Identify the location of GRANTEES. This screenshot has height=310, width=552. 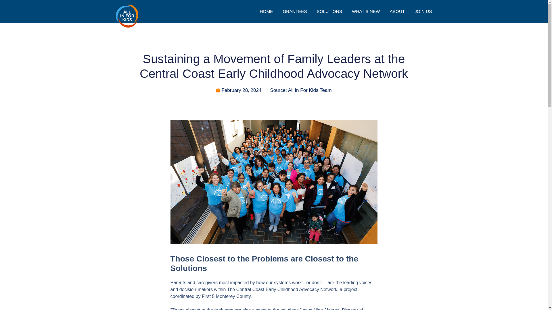
(295, 11).